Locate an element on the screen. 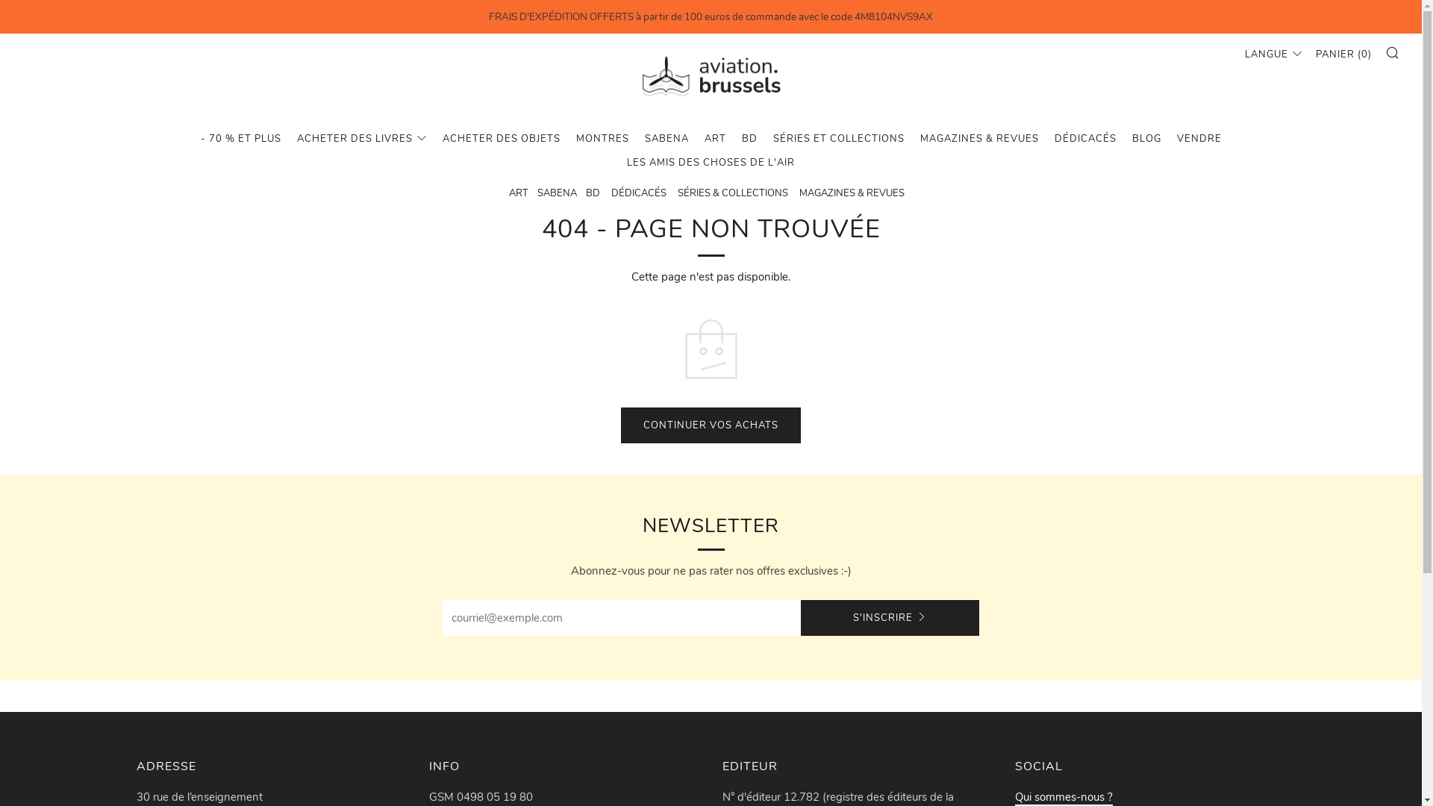 Image resolution: width=1433 pixels, height=806 pixels. BD is located at coordinates (593, 193).